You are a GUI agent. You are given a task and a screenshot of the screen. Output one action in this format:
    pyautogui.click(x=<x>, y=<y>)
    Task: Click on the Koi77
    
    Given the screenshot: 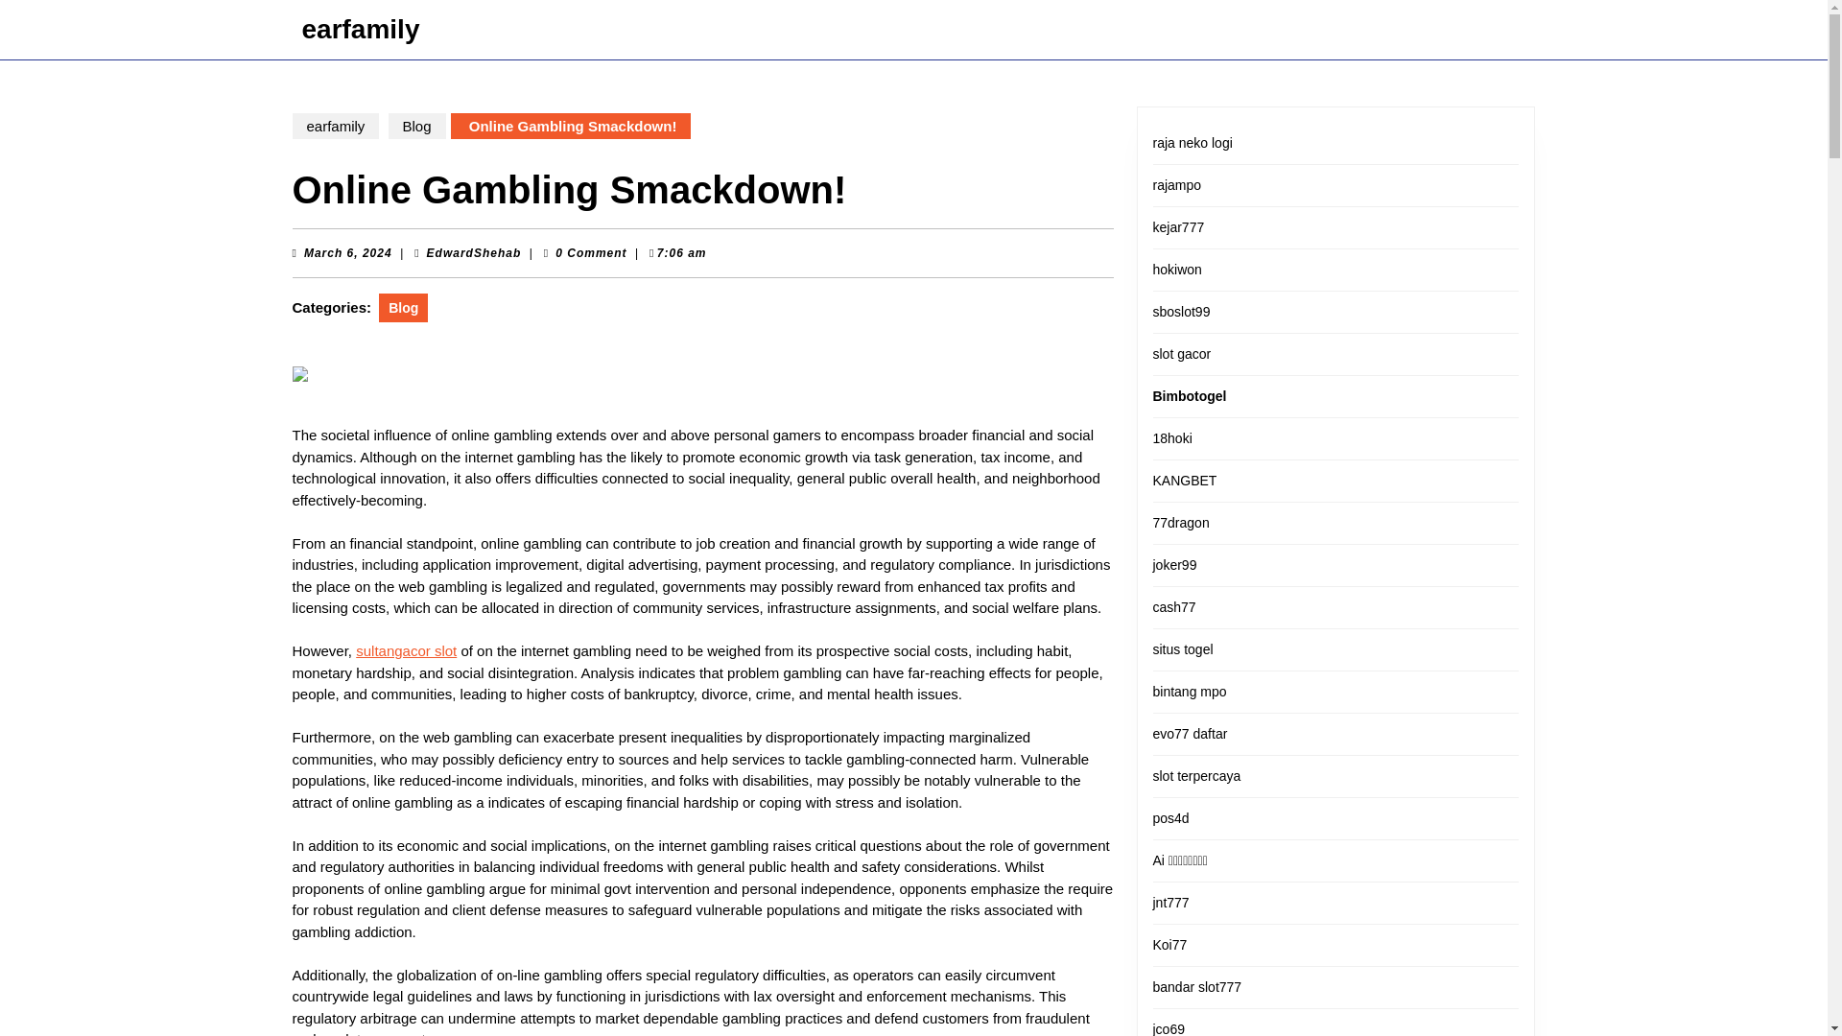 What is the action you would take?
    pyautogui.click(x=1170, y=944)
    